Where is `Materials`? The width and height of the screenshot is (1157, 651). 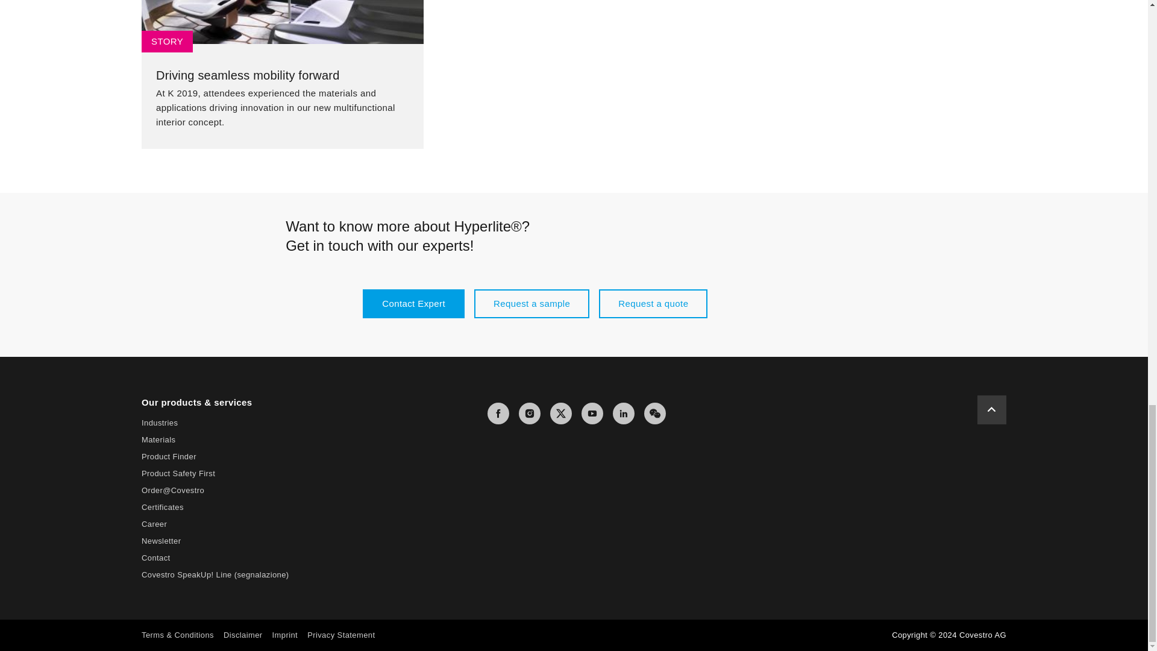 Materials is located at coordinates (158, 439).